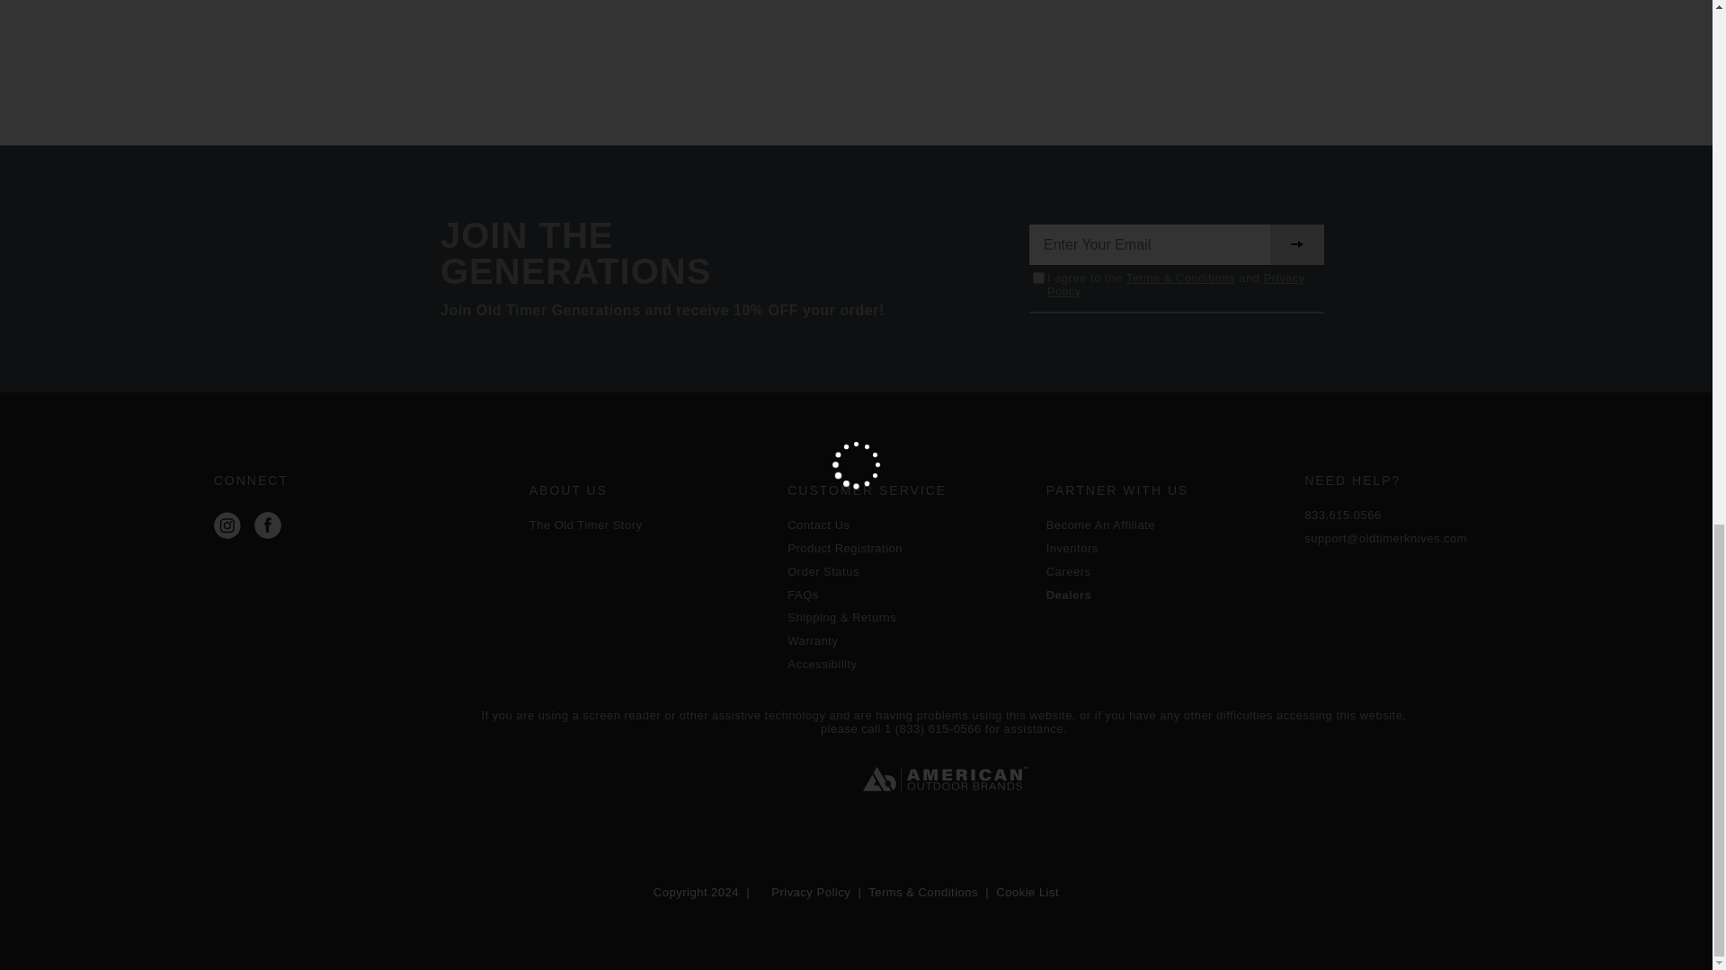 This screenshot has width=1726, height=970. What do you see at coordinates (908, 595) in the screenshot?
I see `FAQs` at bounding box center [908, 595].